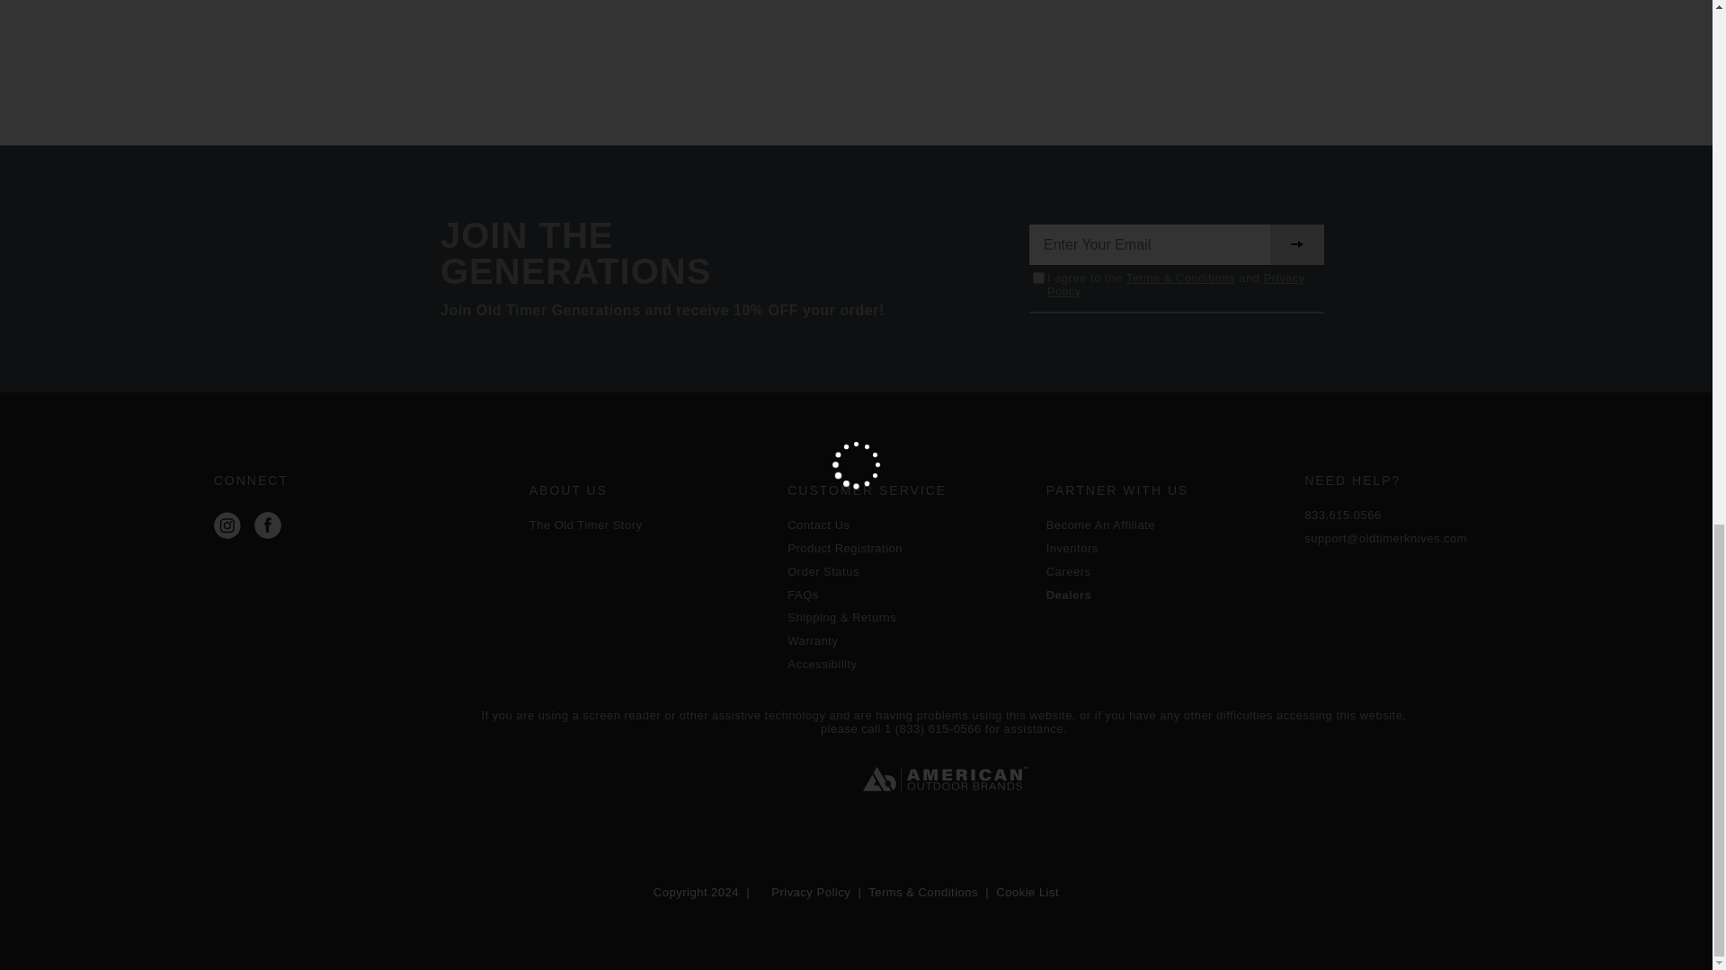 This screenshot has width=1726, height=970. What do you see at coordinates (908, 595) in the screenshot?
I see `FAQs` at bounding box center [908, 595].